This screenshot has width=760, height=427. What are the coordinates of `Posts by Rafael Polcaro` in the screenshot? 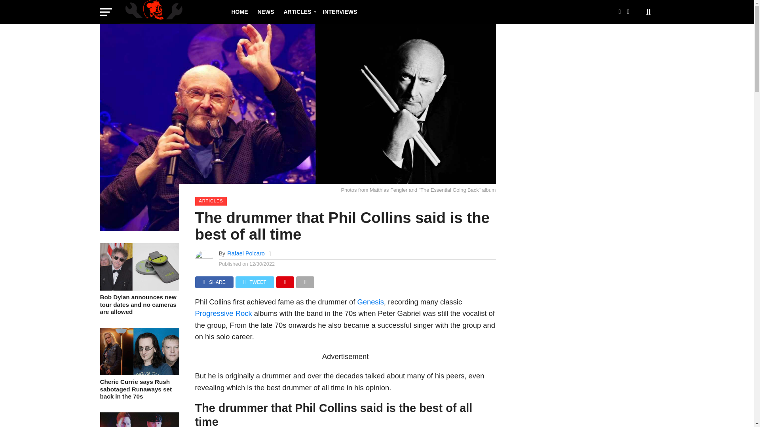 It's located at (246, 253).